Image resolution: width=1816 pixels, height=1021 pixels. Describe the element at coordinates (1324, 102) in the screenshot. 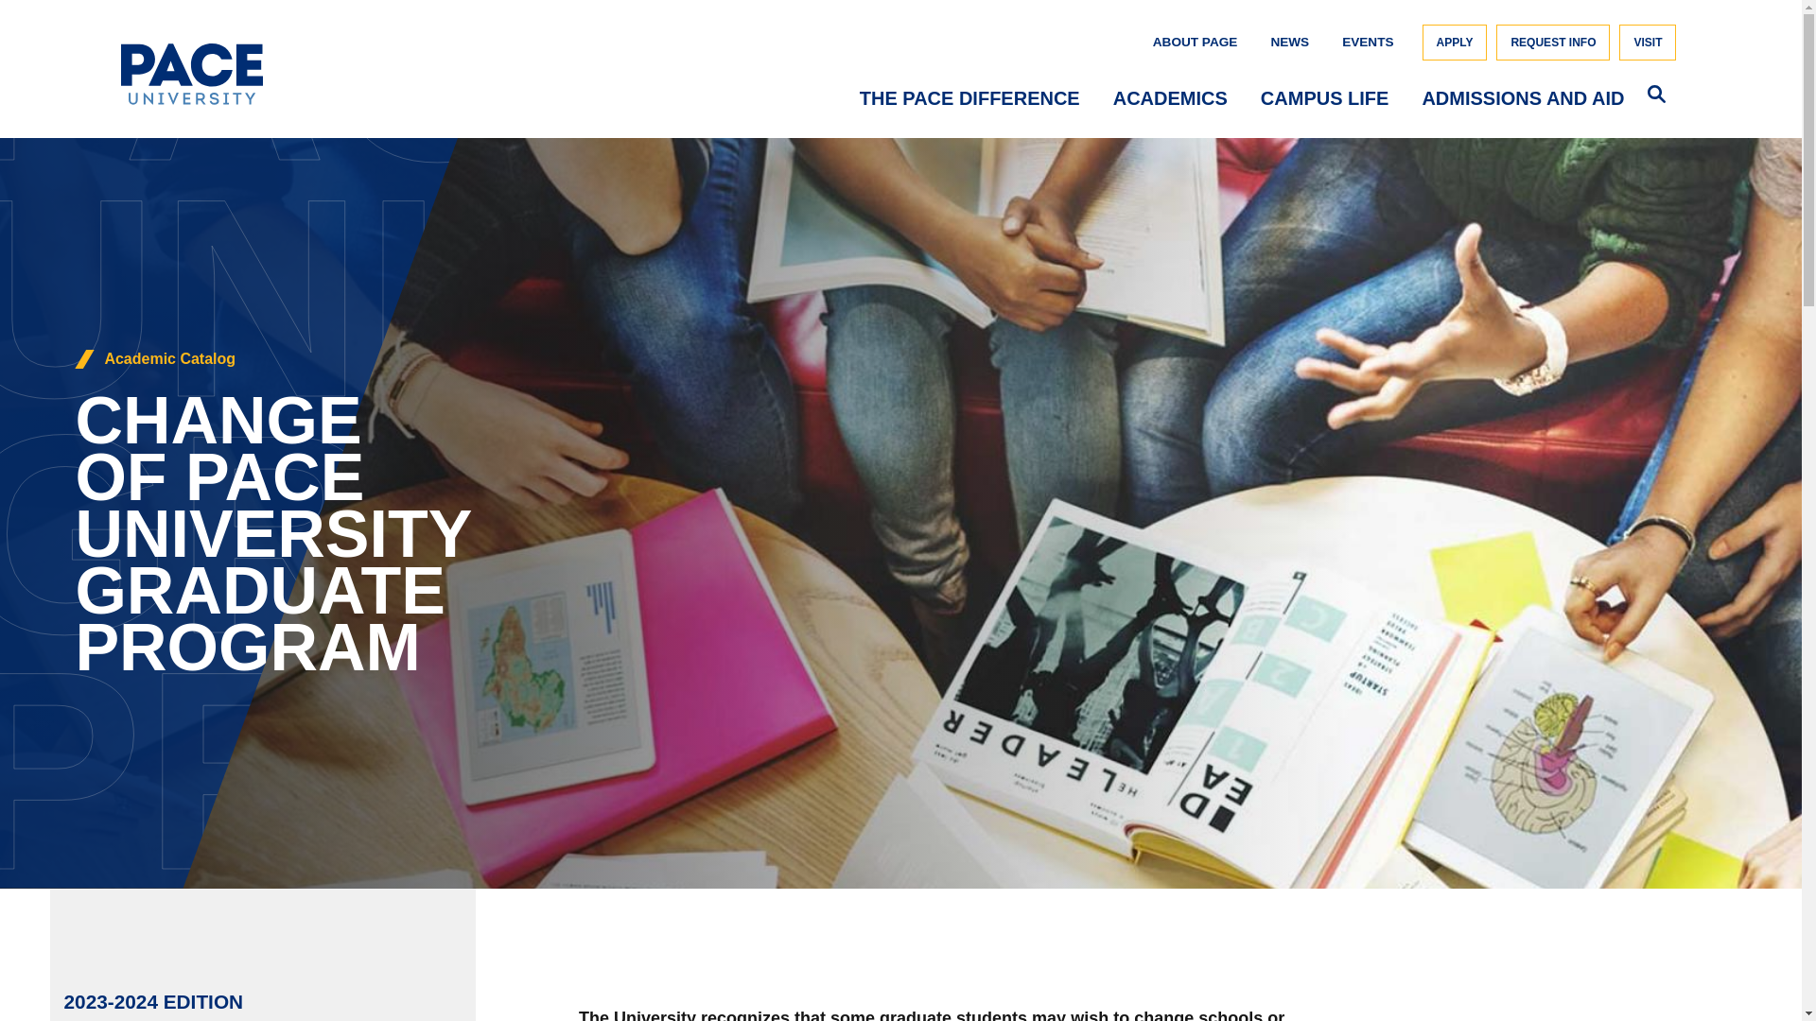

I see `CAMPUS LIFE` at that location.